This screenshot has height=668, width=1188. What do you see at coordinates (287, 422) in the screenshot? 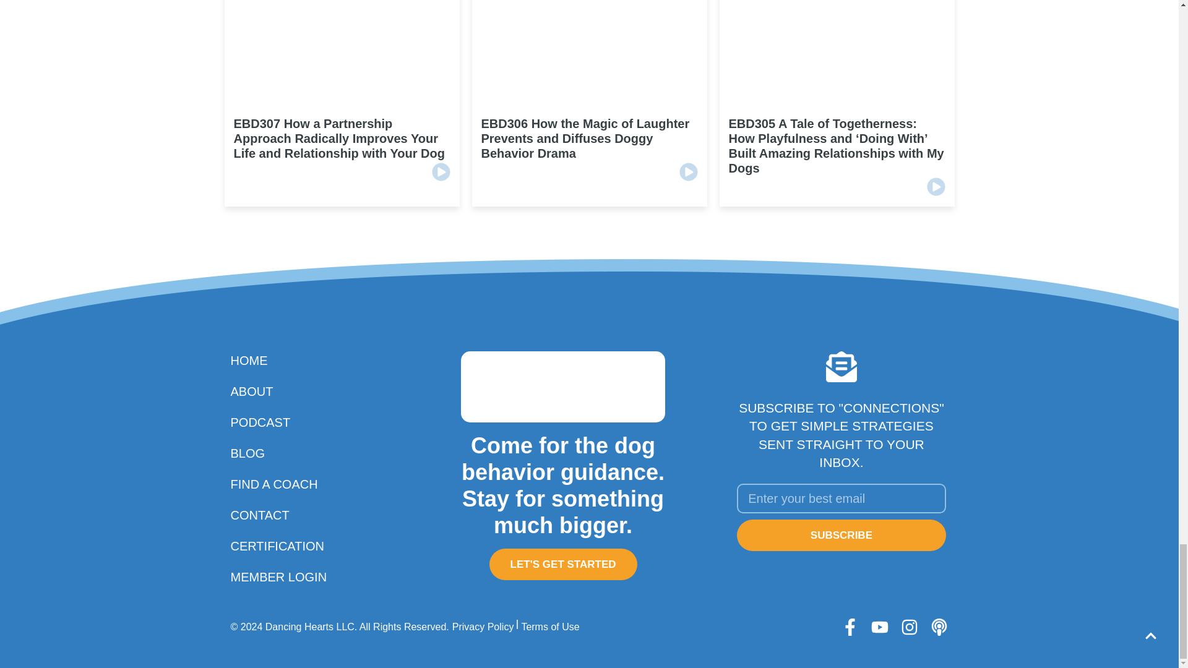
I see `PODCAST` at bounding box center [287, 422].